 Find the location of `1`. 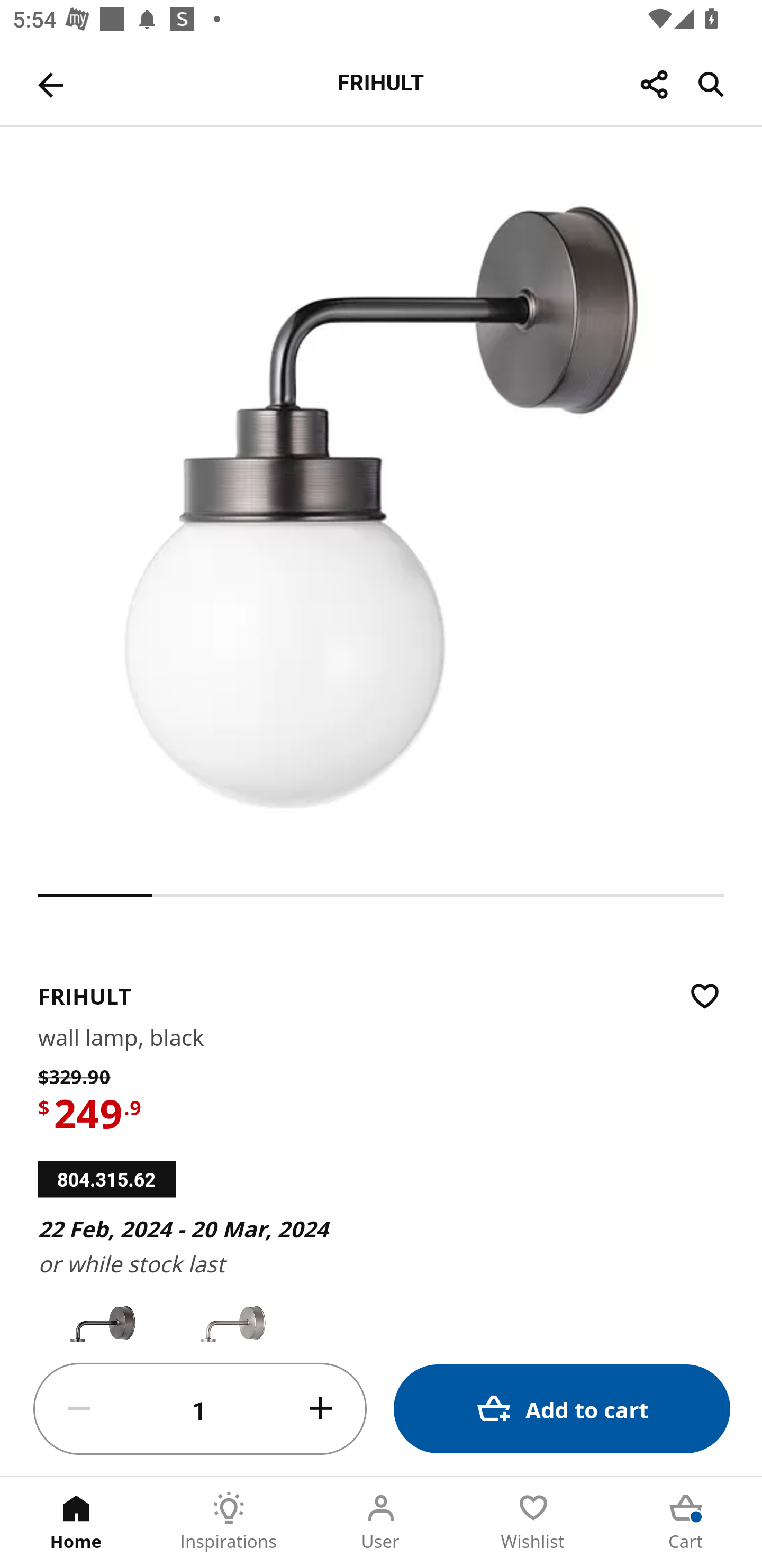

1 is located at coordinates (200, 1409).